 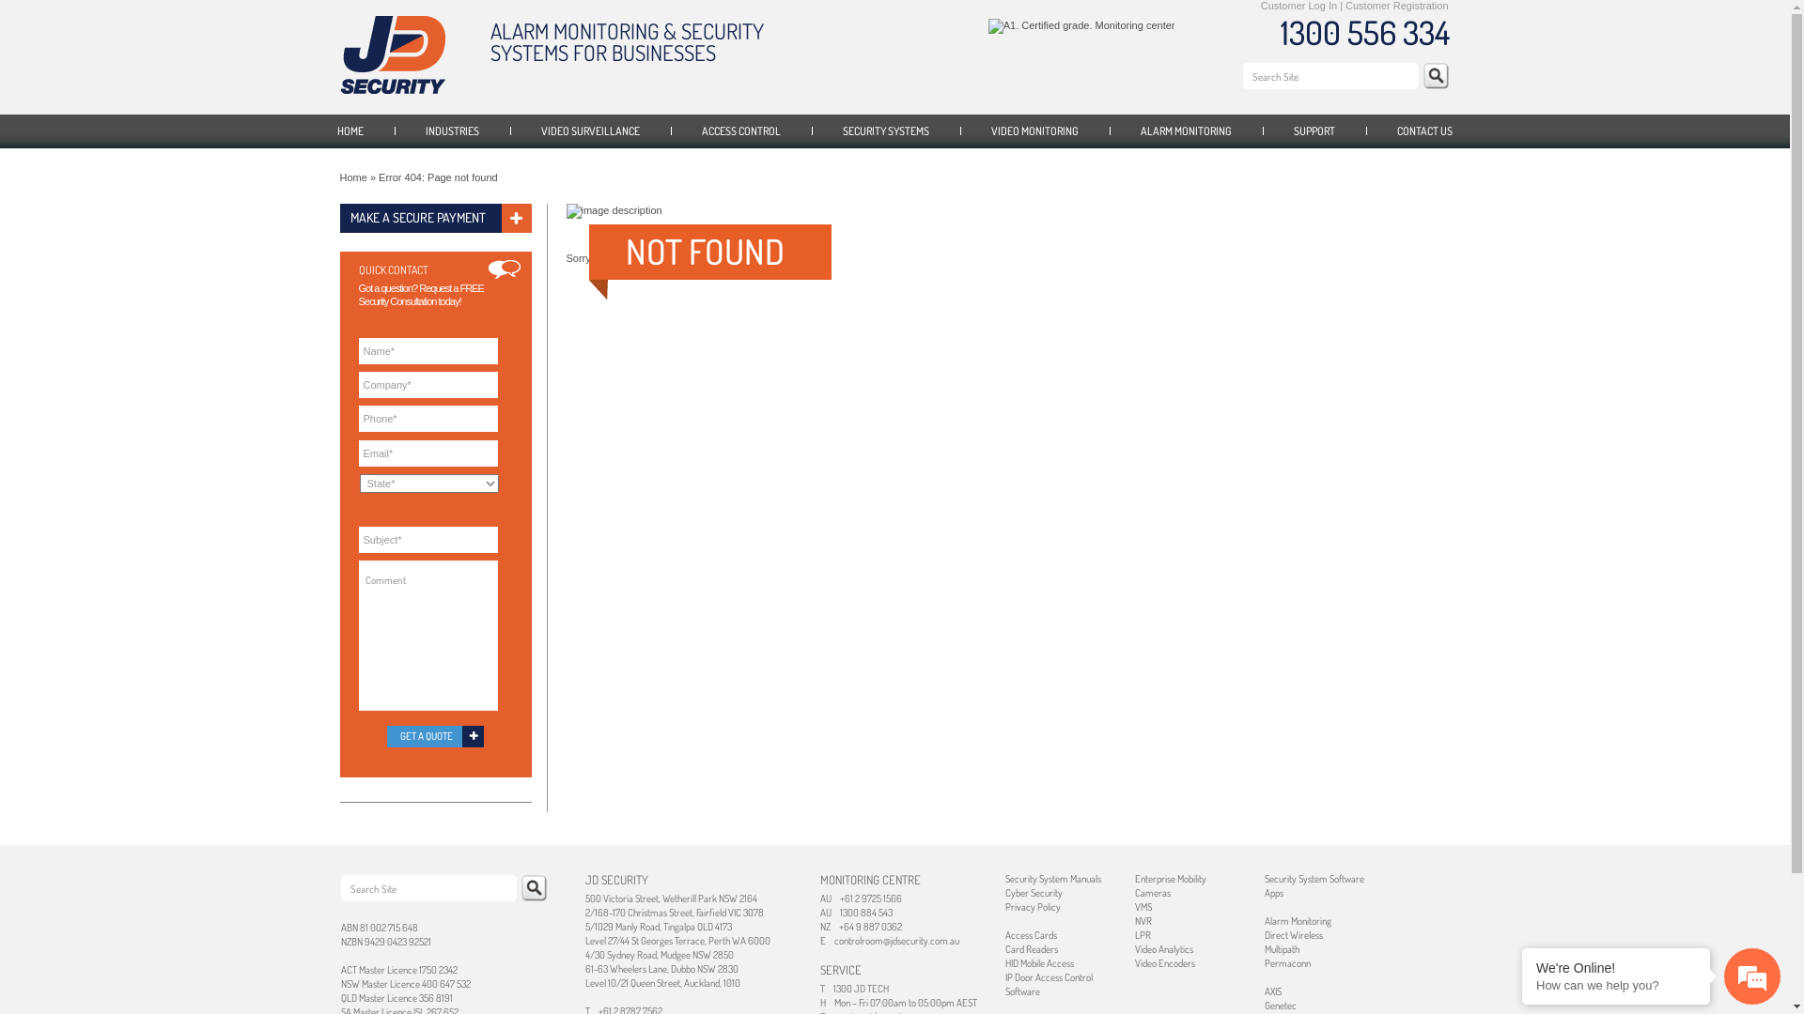 What do you see at coordinates (1032, 935) in the screenshot?
I see `Access Cards` at bounding box center [1032, 935].